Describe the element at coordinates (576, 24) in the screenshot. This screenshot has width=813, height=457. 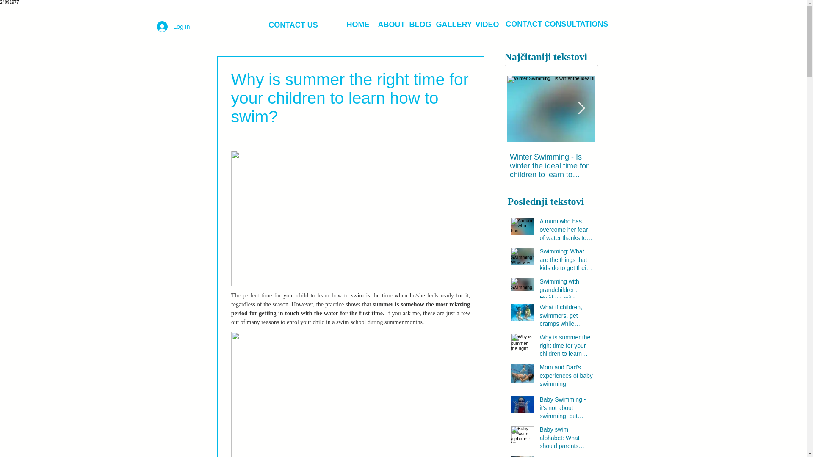
I see `CONSULTATIONS` at that location.